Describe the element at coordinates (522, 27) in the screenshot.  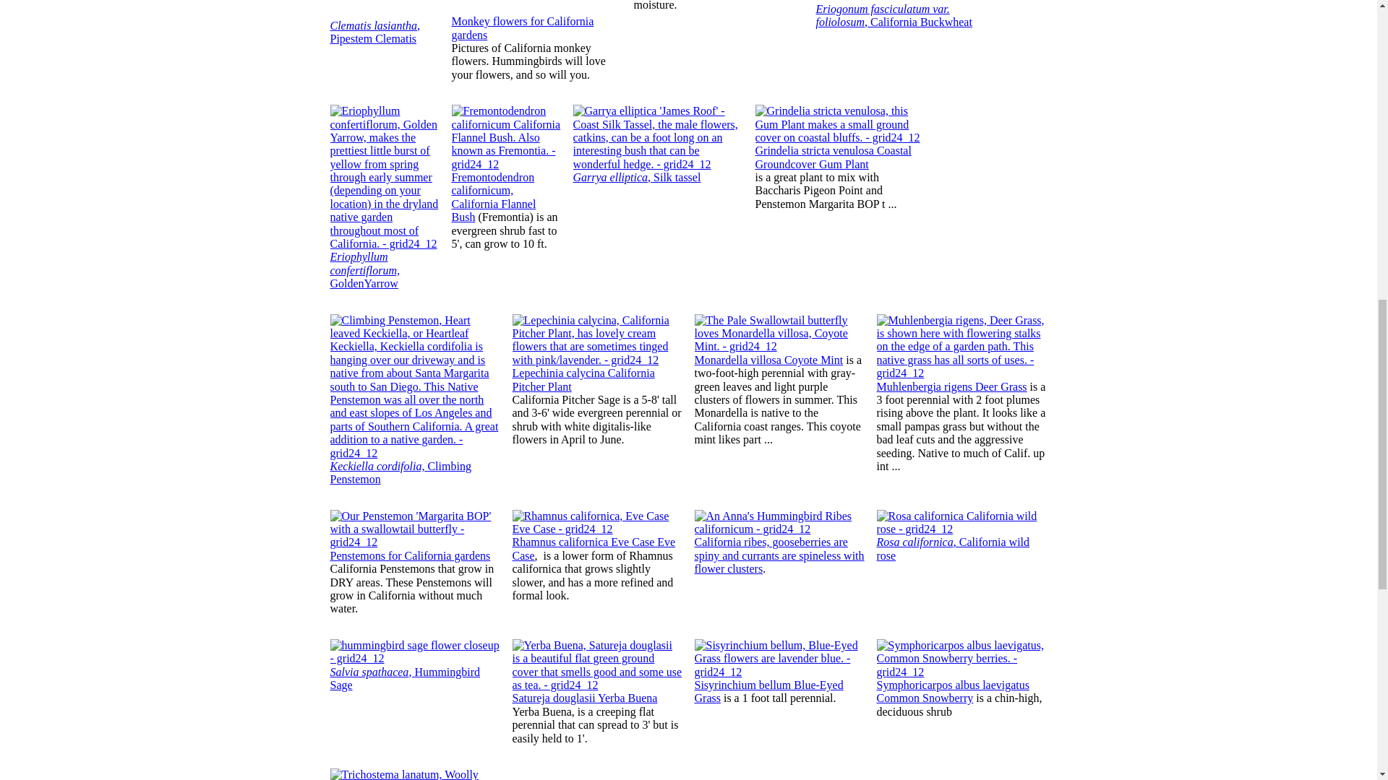
I see `Monkey flowers for California gardens` at that location.